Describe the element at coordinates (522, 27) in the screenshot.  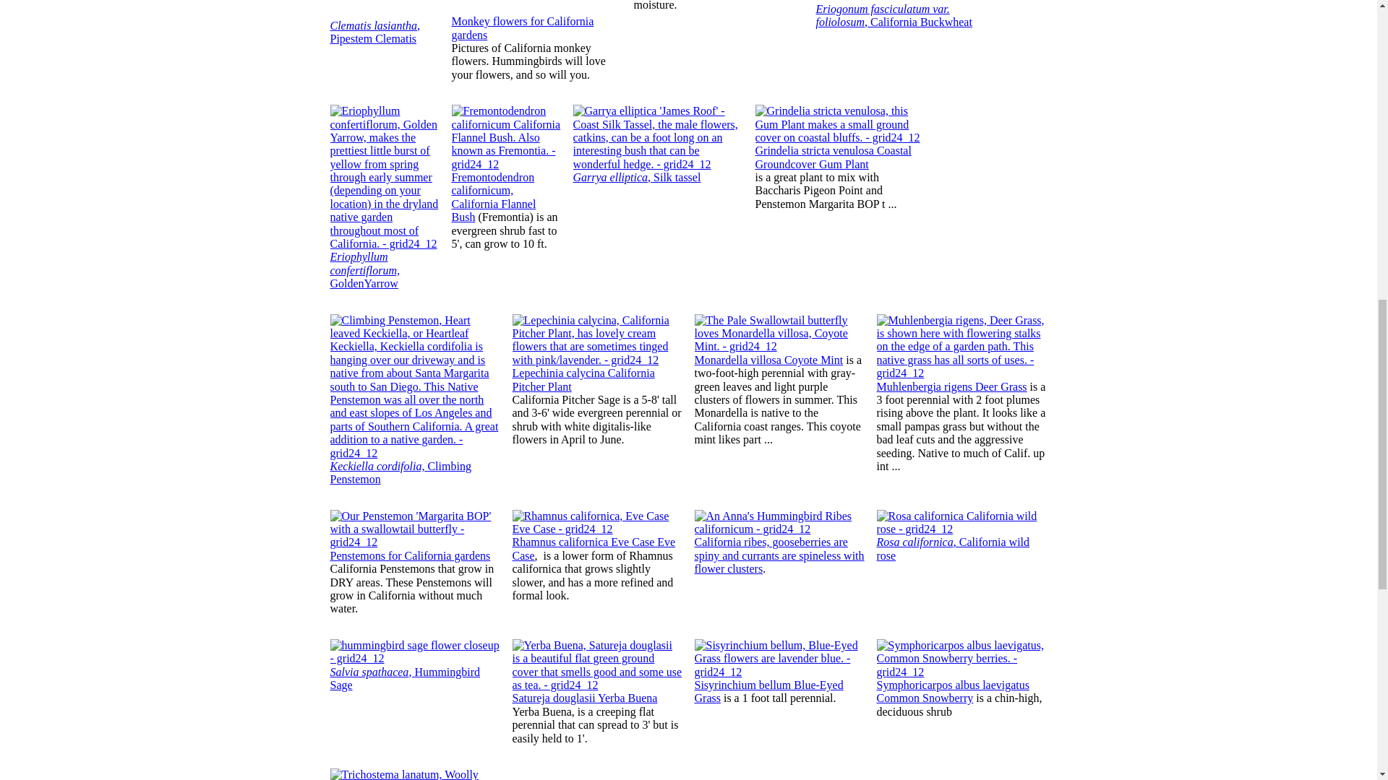
I see `Monkey flowers for California gardens` at that location.